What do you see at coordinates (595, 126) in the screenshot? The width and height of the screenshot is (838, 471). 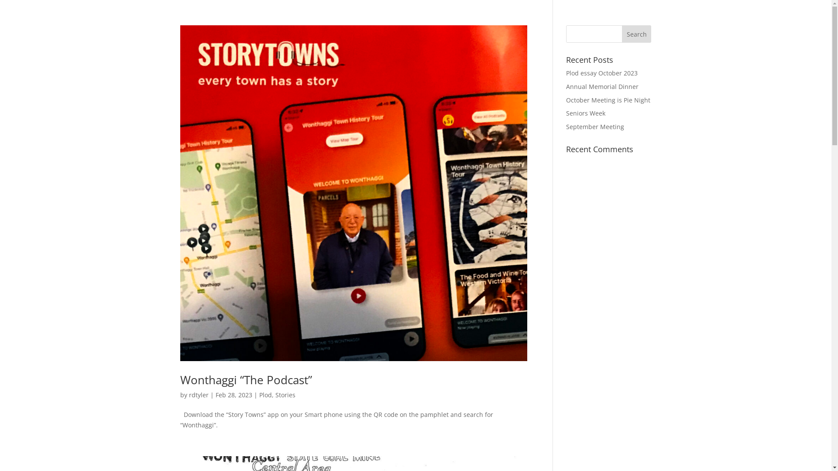 I see `September Meeting` at bounding box center [595, 126].